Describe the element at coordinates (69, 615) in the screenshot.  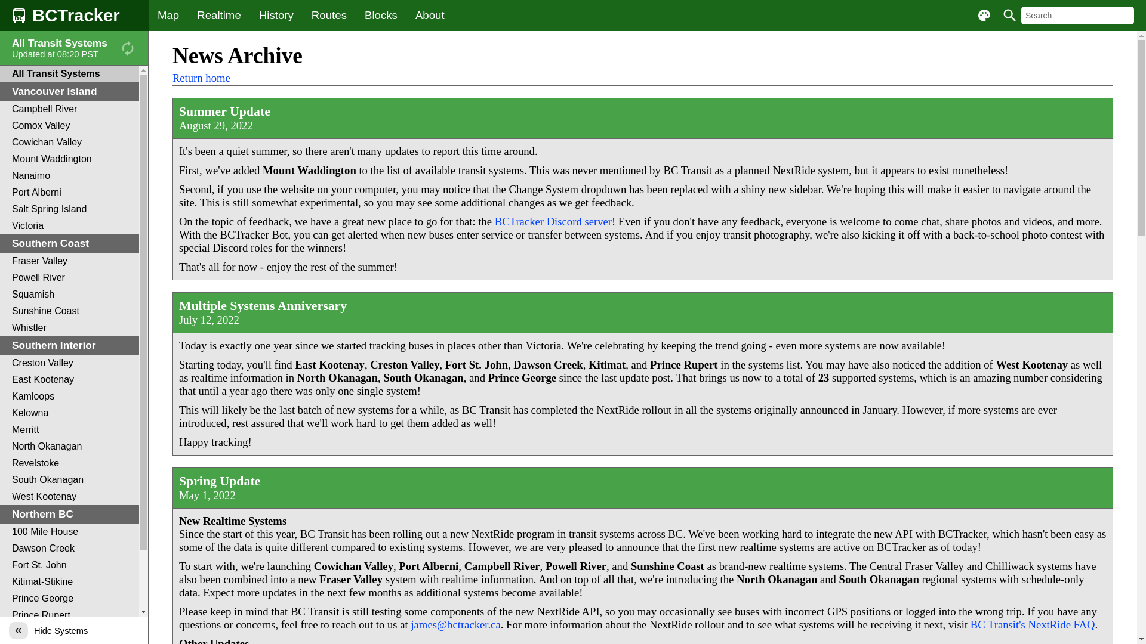
I see `Prince Rupert` at that location.